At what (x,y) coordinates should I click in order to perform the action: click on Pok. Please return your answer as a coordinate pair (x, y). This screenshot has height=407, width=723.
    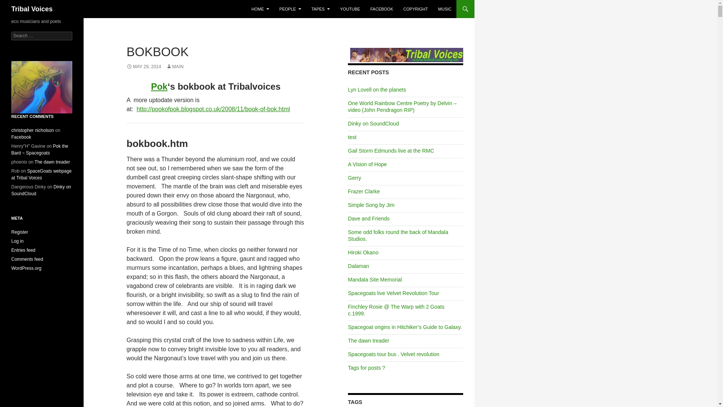
    Looking at the image, I should click on (159, 87).